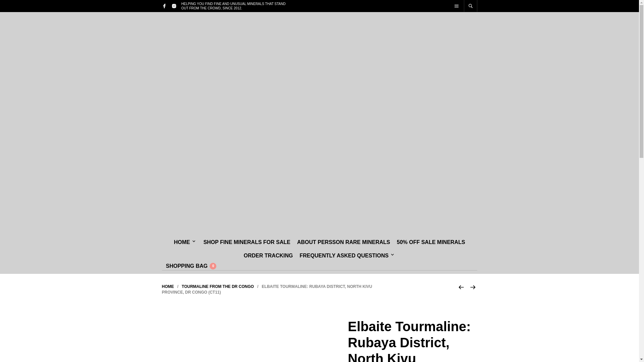 Image resolution: width=644 pixels, height=362 pixels. Describe the element at coordinates (268, 256) in the screenshot. I see `ORDER TRACKING` at that location.